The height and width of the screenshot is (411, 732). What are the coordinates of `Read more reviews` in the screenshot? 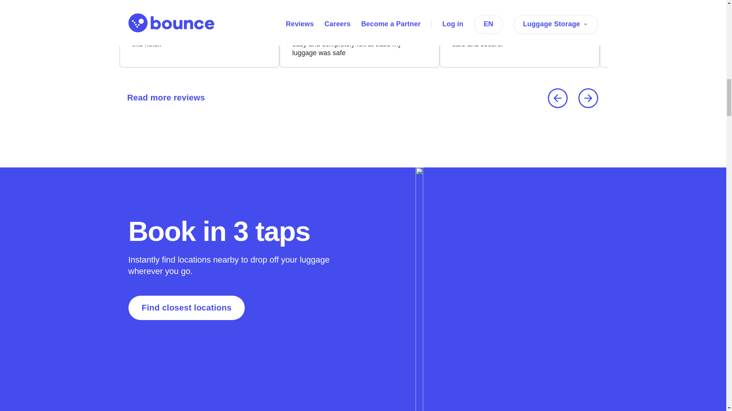 It's located at (163, 98).